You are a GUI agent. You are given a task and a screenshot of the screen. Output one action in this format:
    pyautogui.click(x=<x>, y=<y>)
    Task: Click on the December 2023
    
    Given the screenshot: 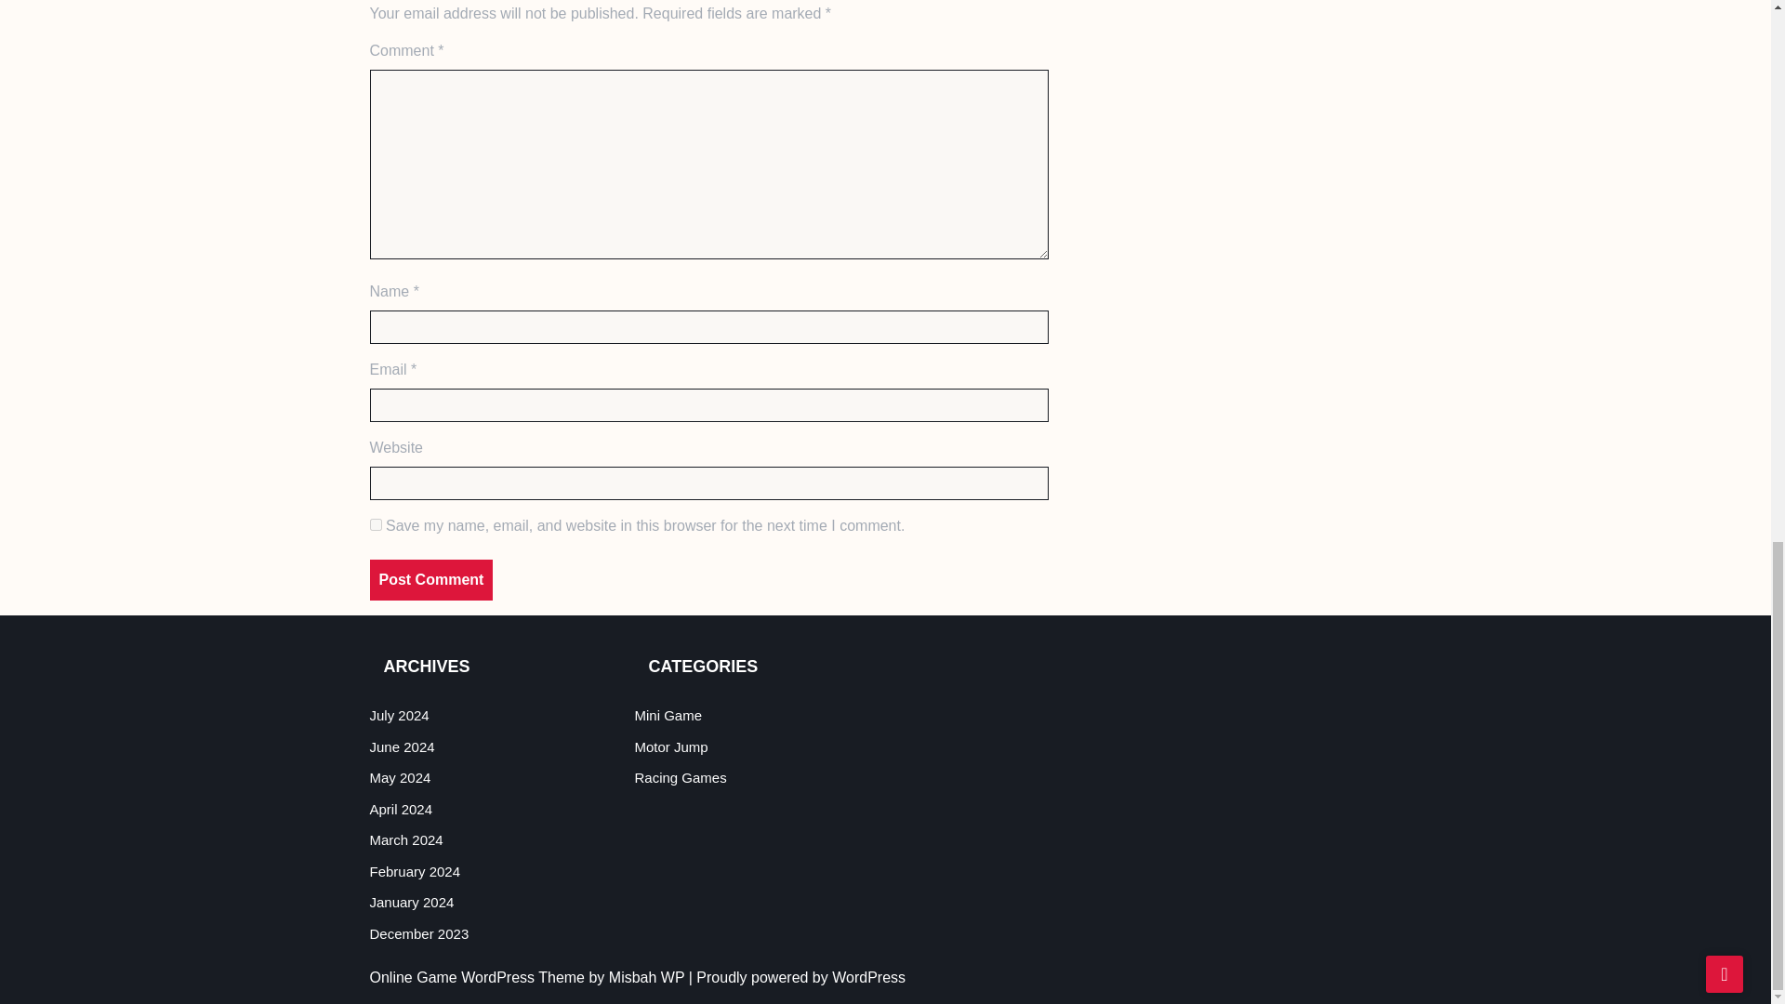 What is the action you would take?
    pyautogui.click(x=418, y=933)
    